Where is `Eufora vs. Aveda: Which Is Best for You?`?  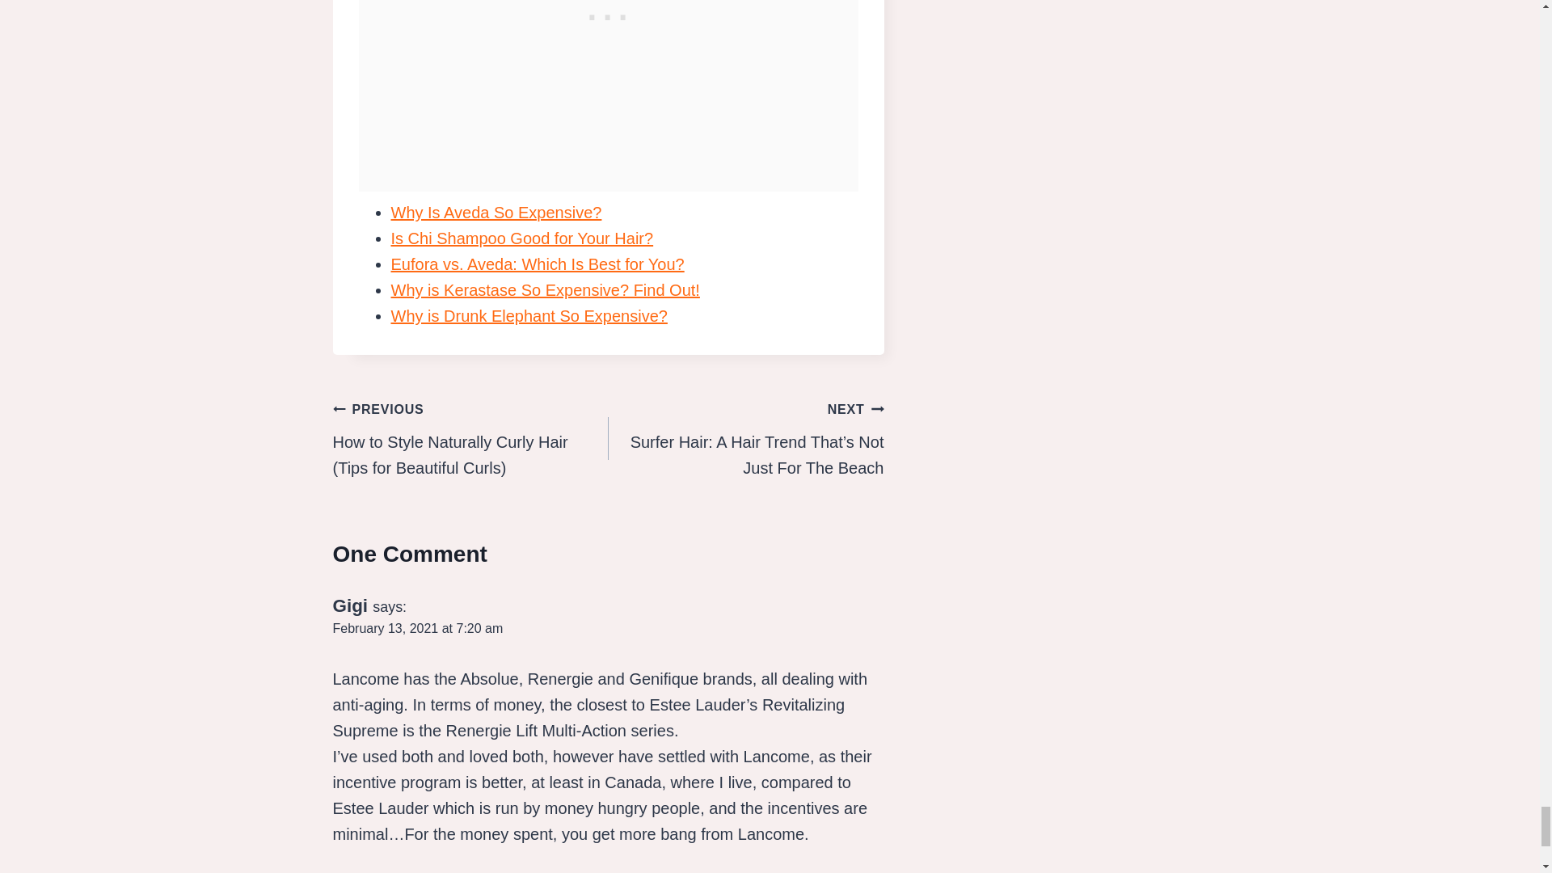
Eufora vs. Aveda: Which Is Best for You? is located at coordinates (537, 264).